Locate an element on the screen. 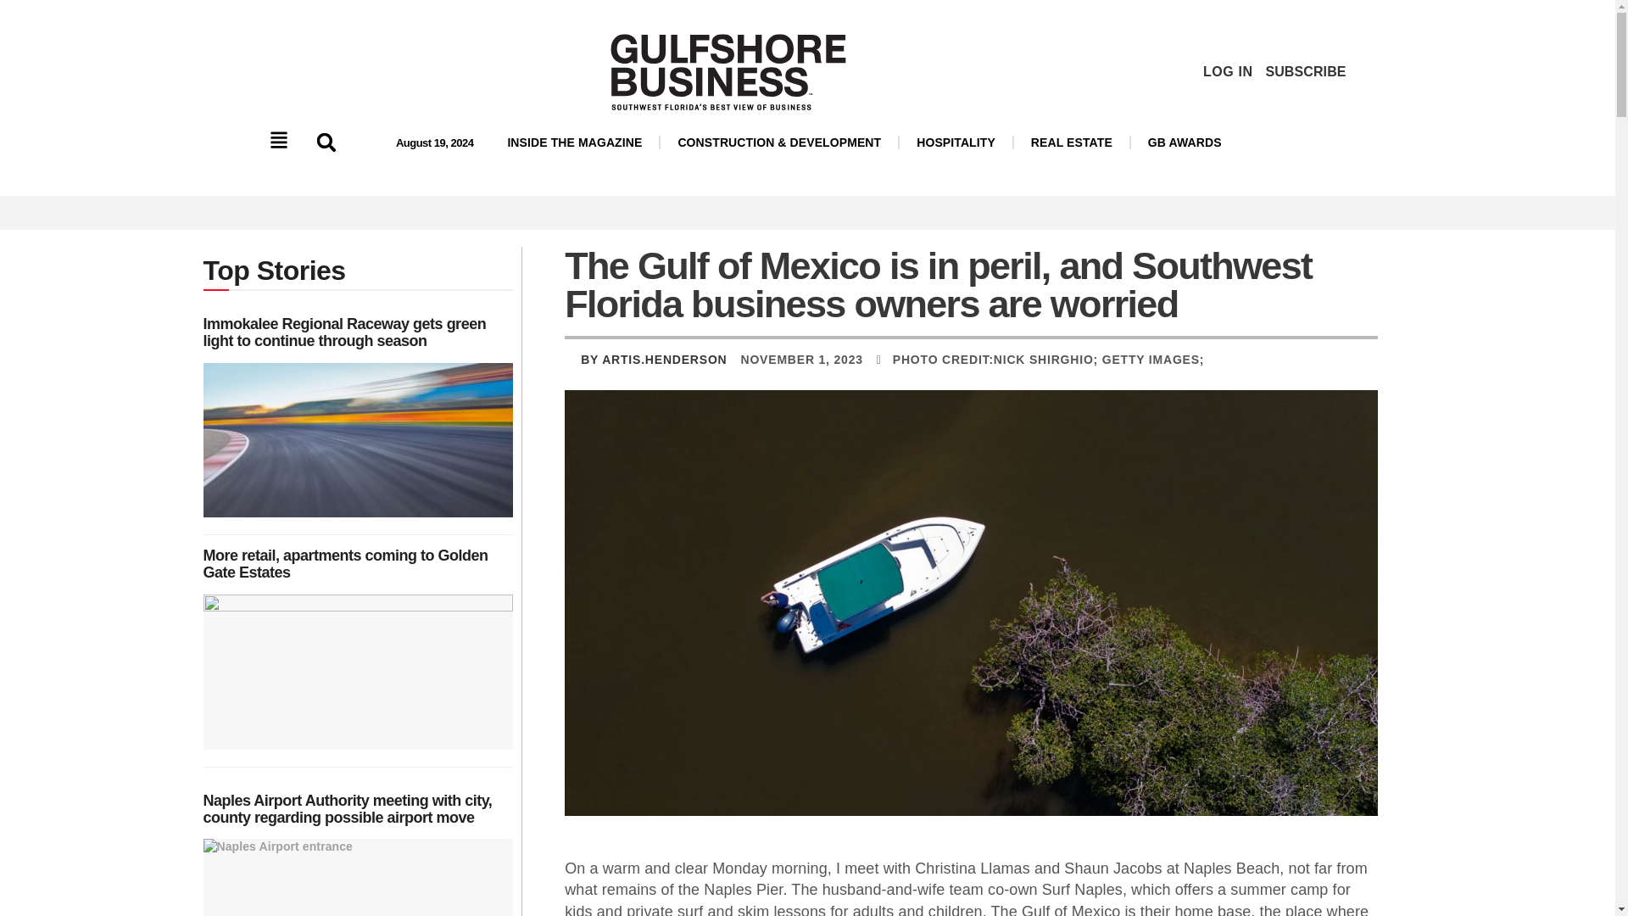 The height and width of the screenshot is (916, 1628). REAL ESTATE is located at coordinates (1072, 142).